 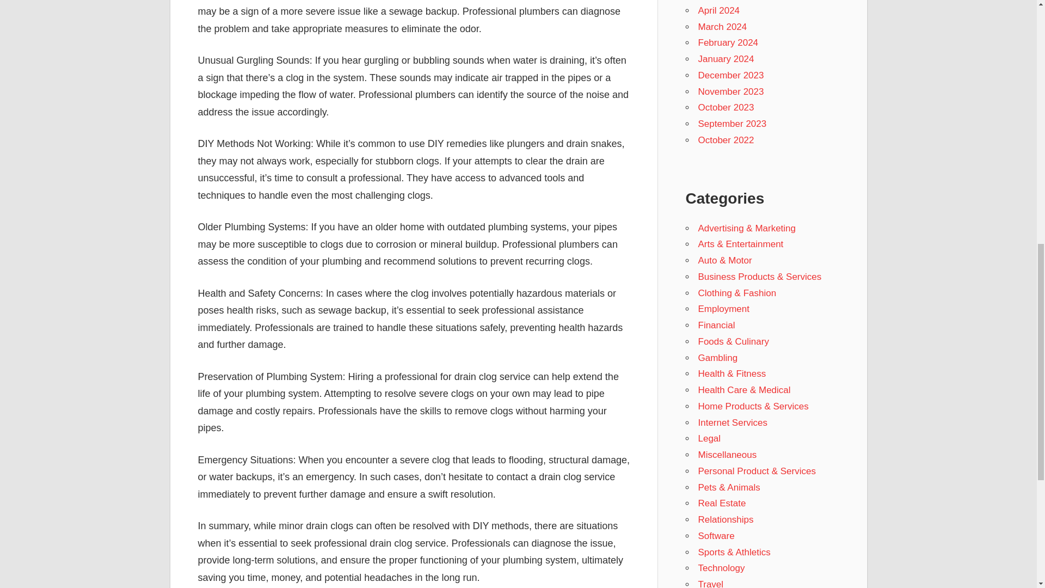 I want to click on January 2024, so click(x=726, y=59).